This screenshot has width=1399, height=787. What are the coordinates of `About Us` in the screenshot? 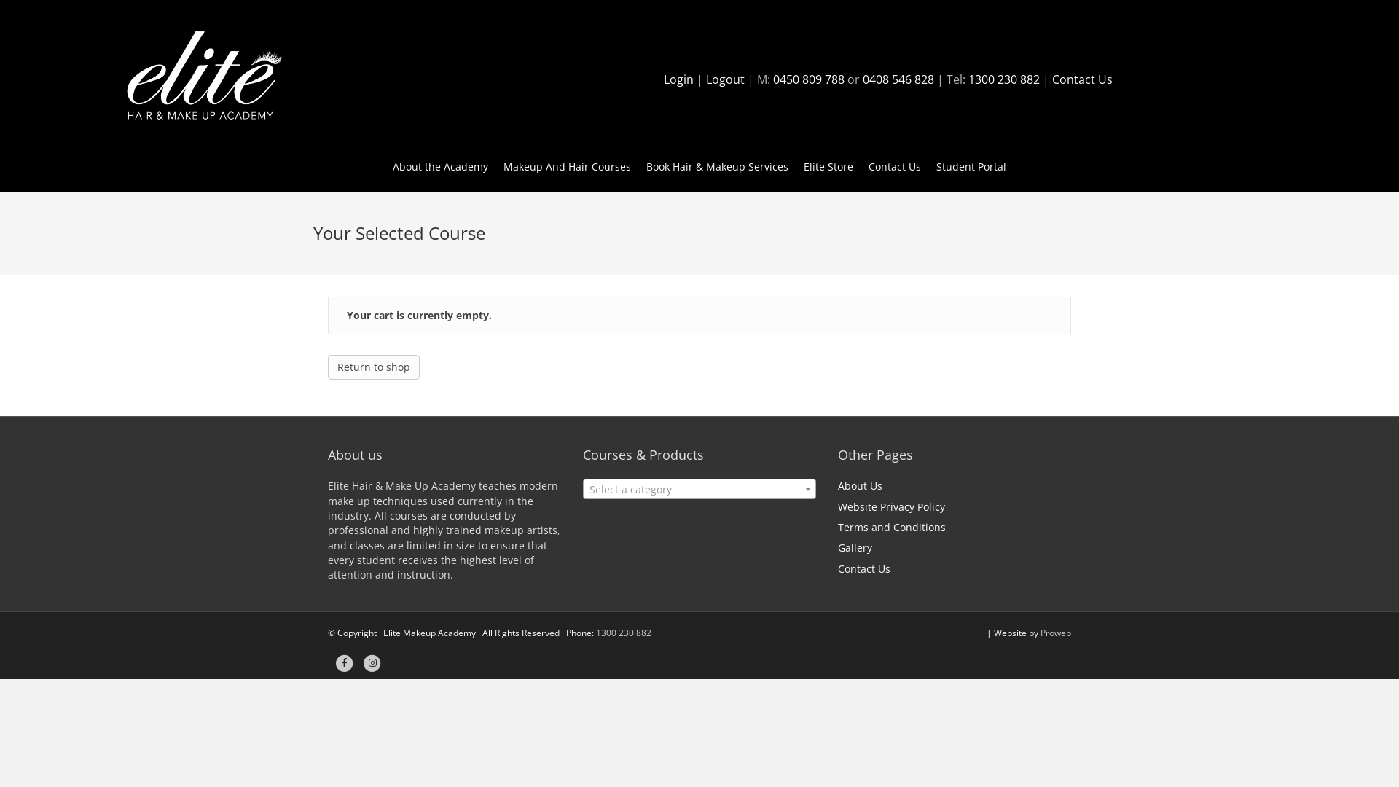 It's located at (860, 485).